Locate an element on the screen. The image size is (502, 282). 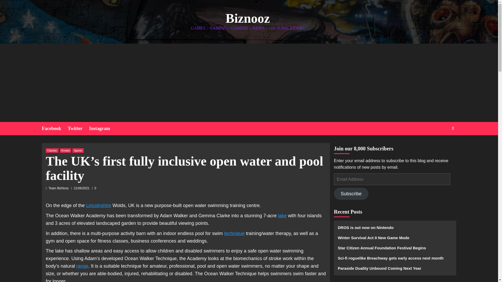
Instagram is located at coordinates (103, 128).